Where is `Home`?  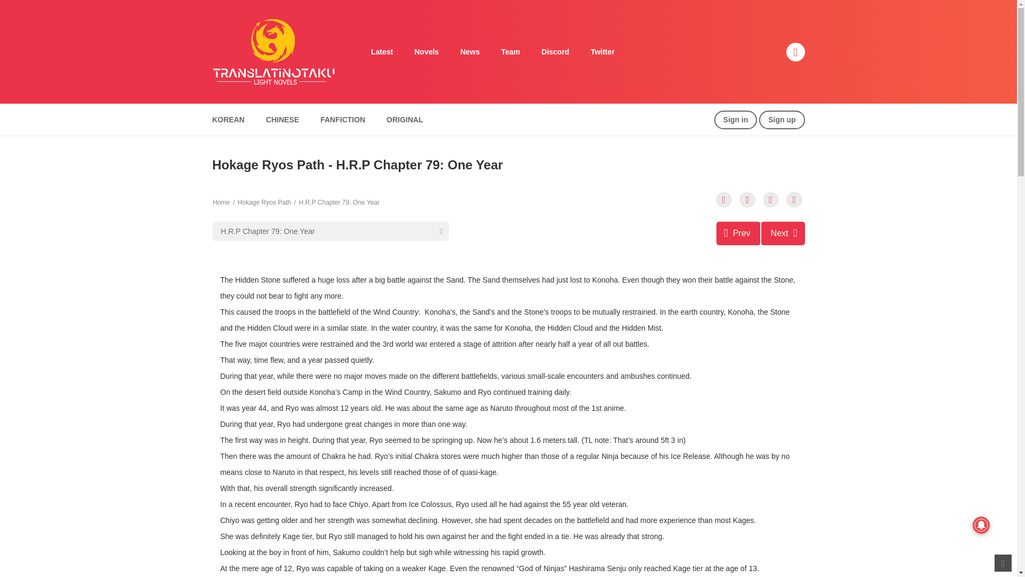 Home is located at coordinates (221, 202).